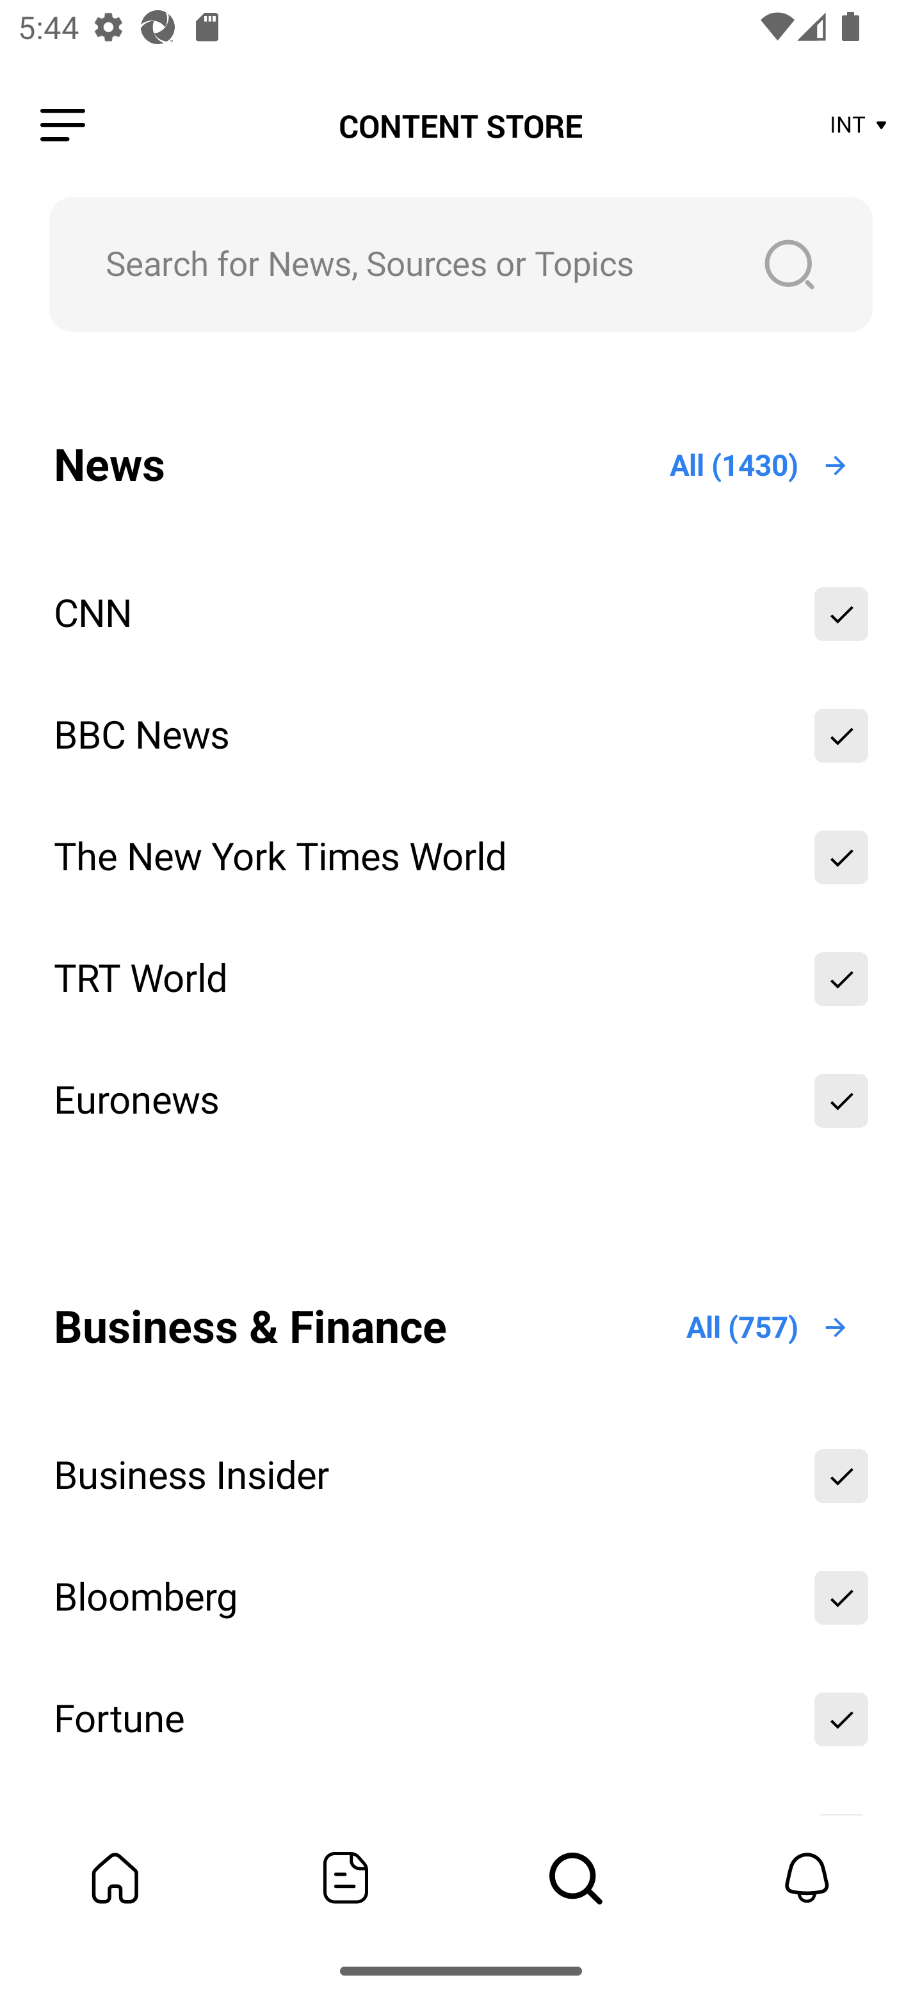 This screenshot has height=1998, width=922. I want to click on Fortune Add To My Bundle, so click(461, 1720).